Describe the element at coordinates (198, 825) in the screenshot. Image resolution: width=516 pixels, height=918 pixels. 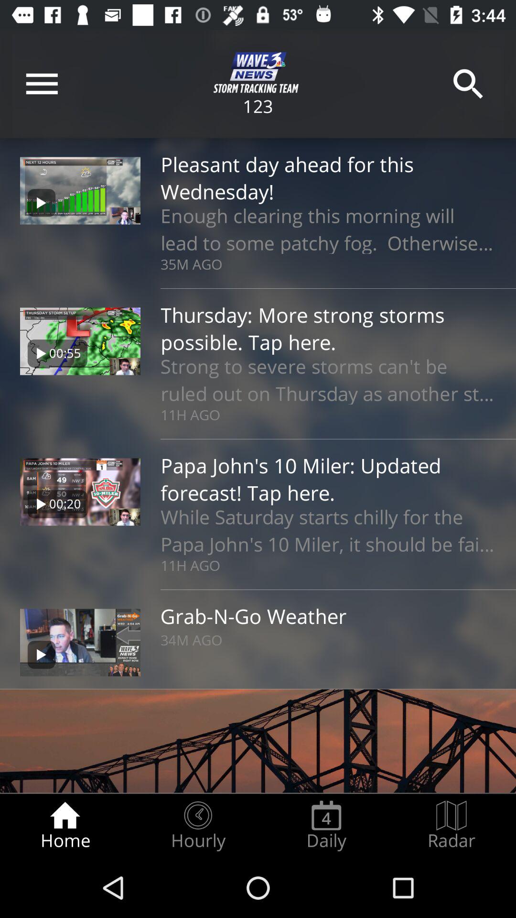
I see `launch radio button next to home radio button` at that location.